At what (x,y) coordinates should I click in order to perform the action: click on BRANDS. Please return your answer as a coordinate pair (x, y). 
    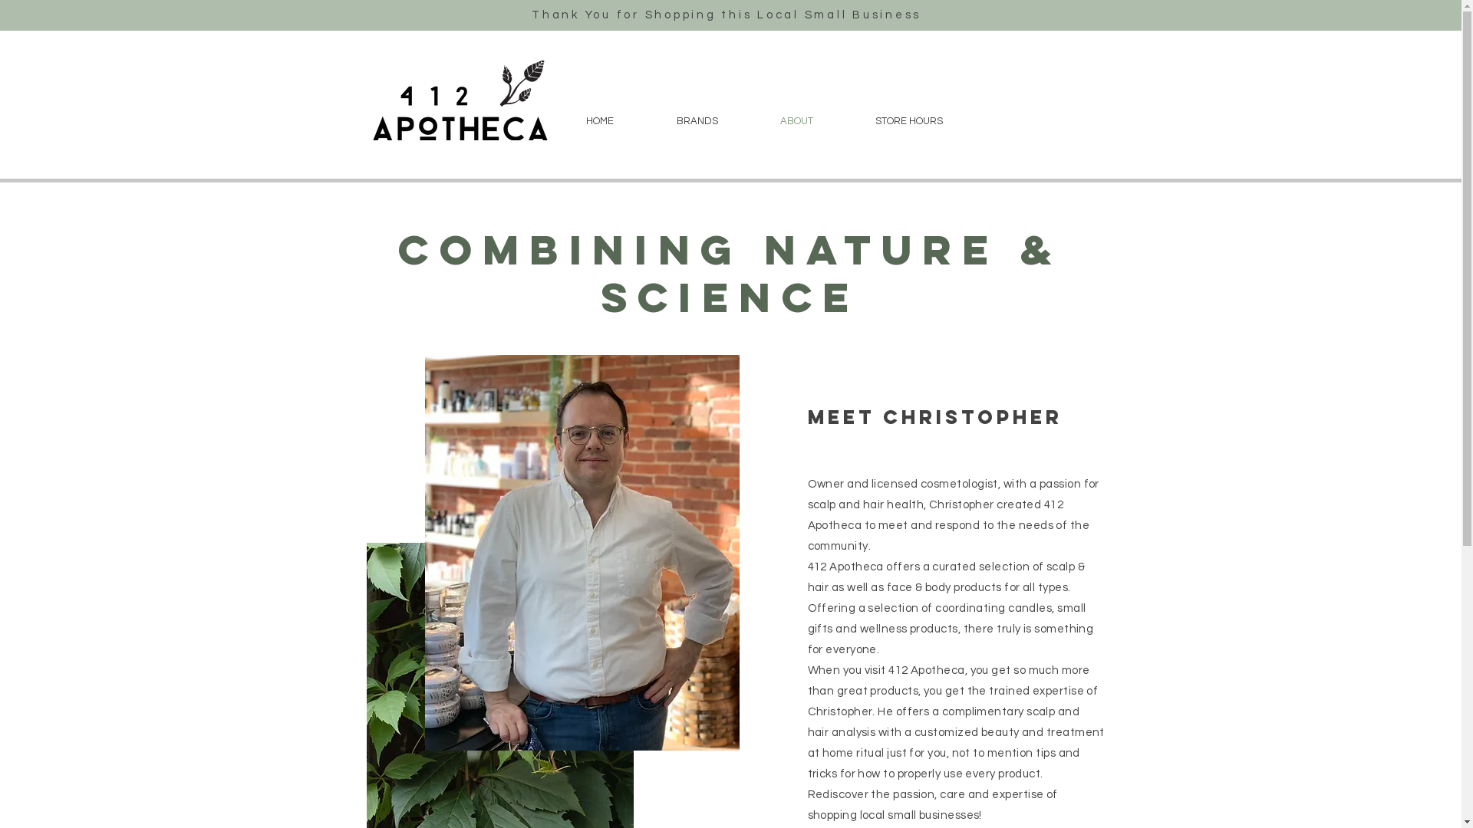
    Looking at the image, I should click on (697, 121).